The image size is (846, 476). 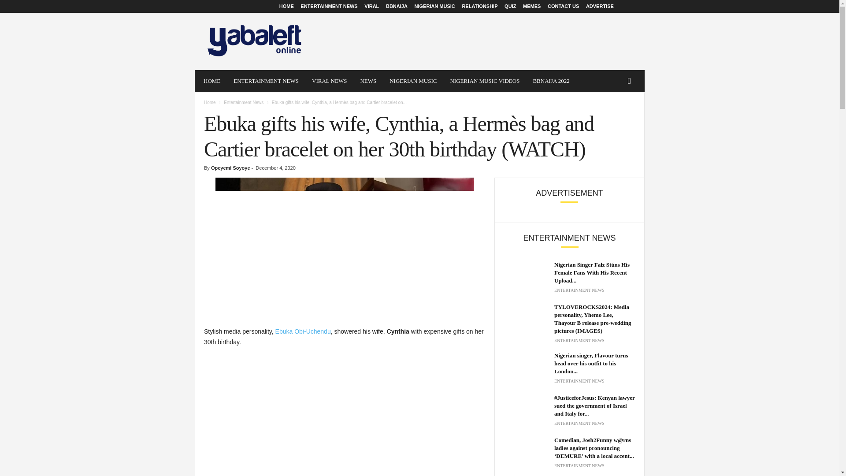 I want to click on yabaleftonline logo, so click(x=255, y=41).